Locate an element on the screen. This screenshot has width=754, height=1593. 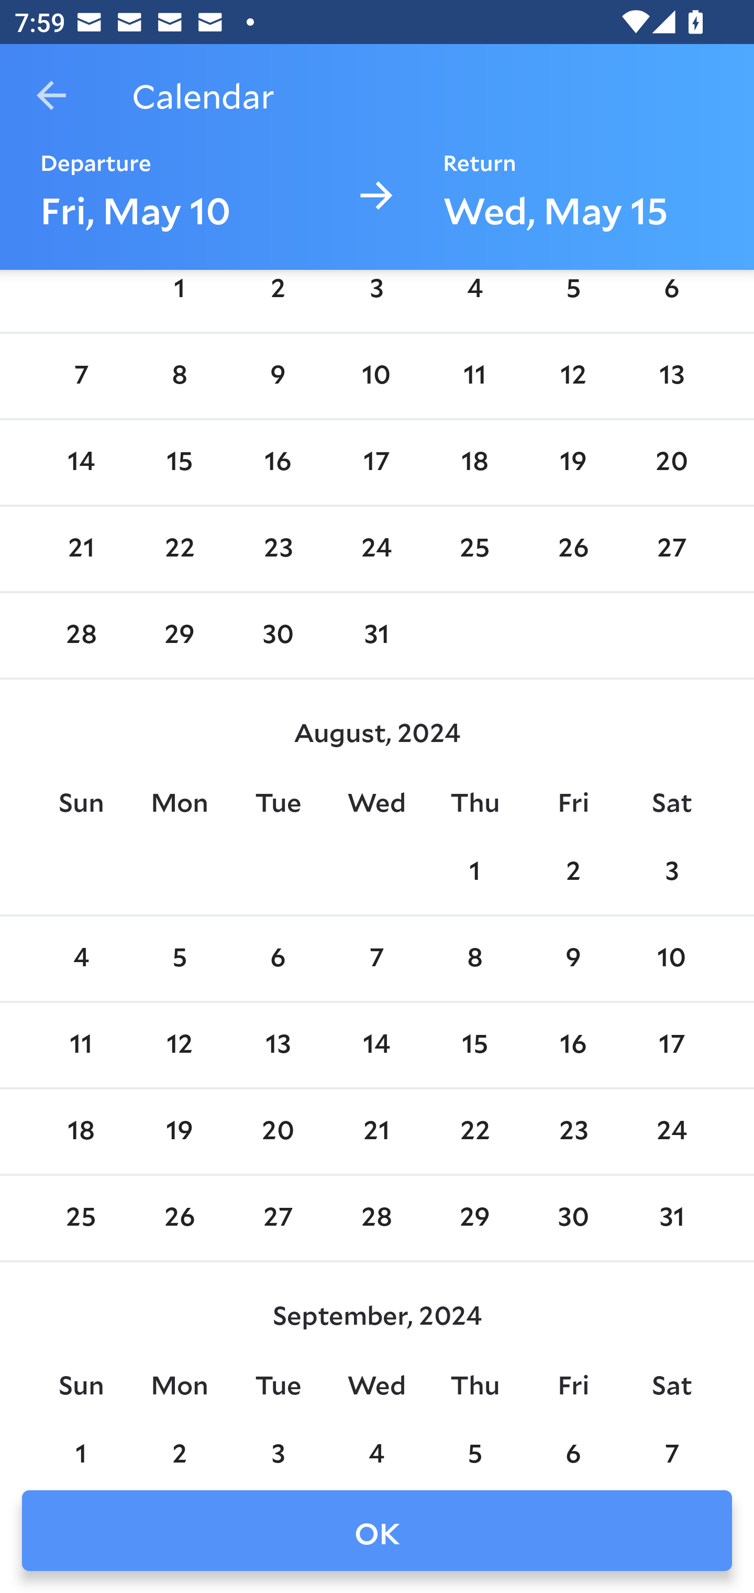
22 is located at coordinates (180, 549).